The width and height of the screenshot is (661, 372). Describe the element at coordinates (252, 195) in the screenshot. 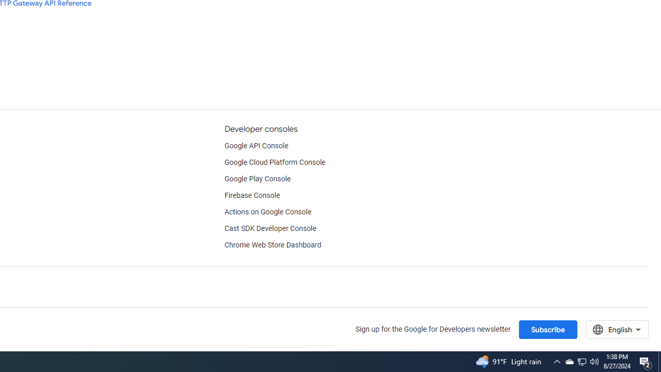

I see `Firebase Console` at that location.